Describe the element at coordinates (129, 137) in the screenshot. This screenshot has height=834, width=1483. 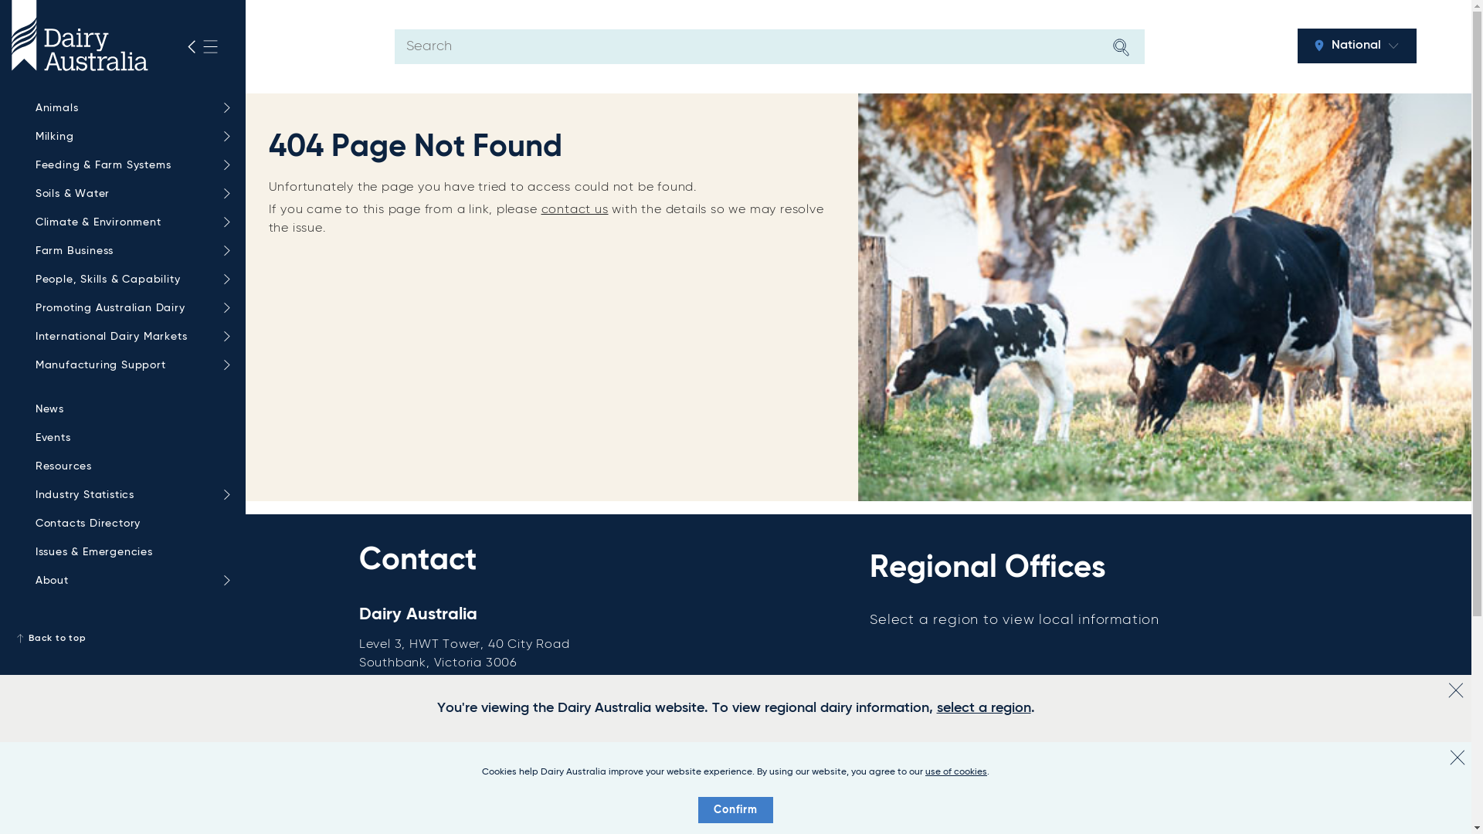
I see `Milking` at that location.